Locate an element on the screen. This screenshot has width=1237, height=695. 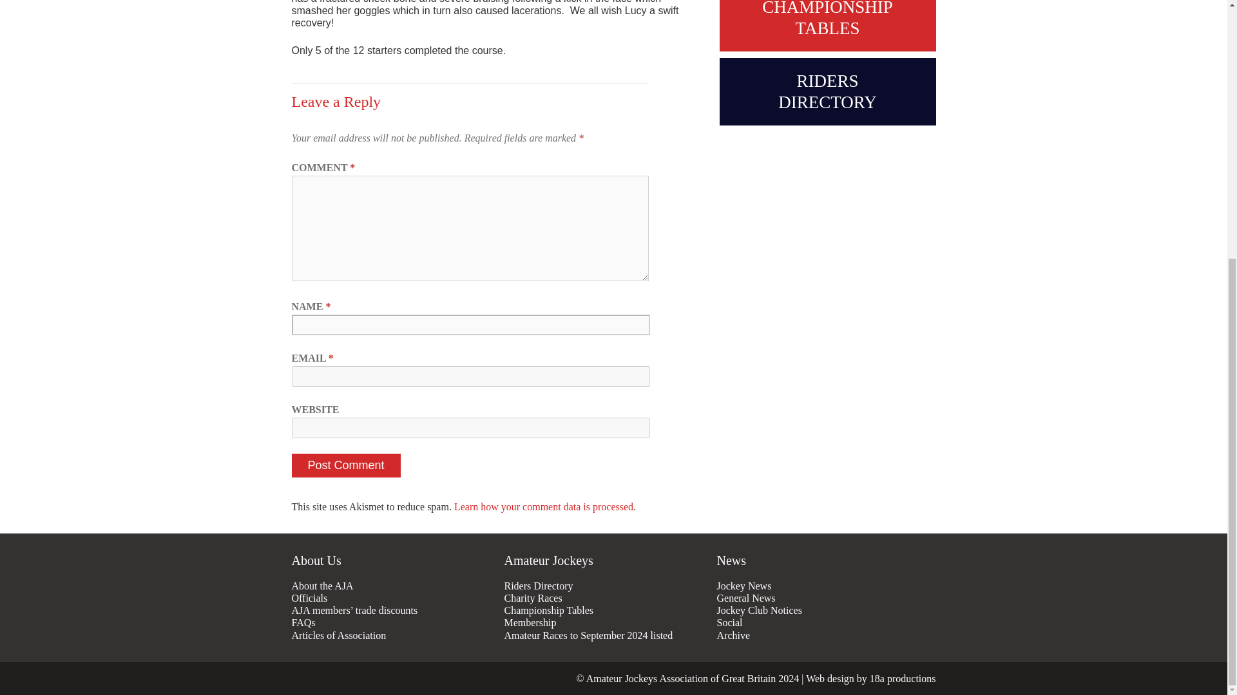
Web design by 18a productions is located at coordinates (870, 678).